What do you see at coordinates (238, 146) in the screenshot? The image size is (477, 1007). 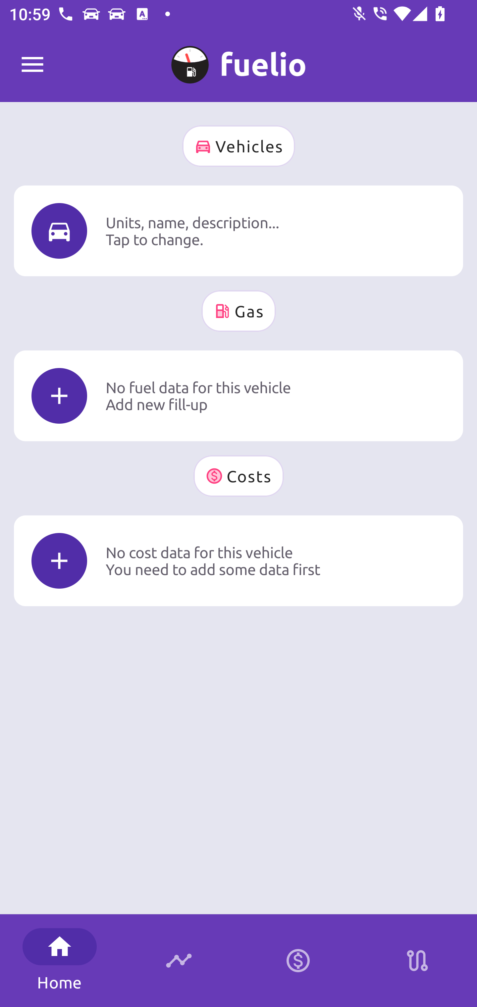 I see `Vehicles` at bounding box center [238, 146].